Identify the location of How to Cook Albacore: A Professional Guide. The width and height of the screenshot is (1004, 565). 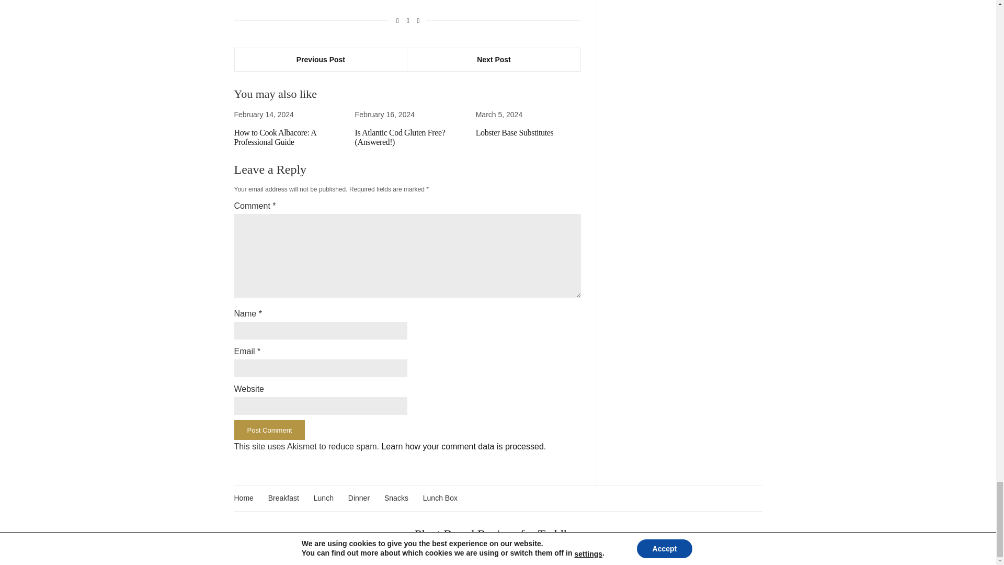
(275, 137).